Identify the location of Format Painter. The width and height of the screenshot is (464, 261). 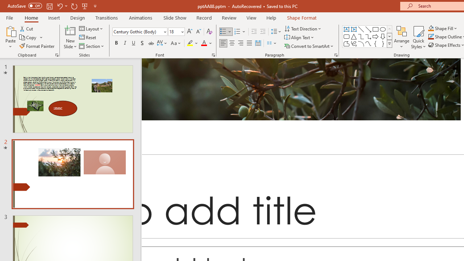
(37, 46).